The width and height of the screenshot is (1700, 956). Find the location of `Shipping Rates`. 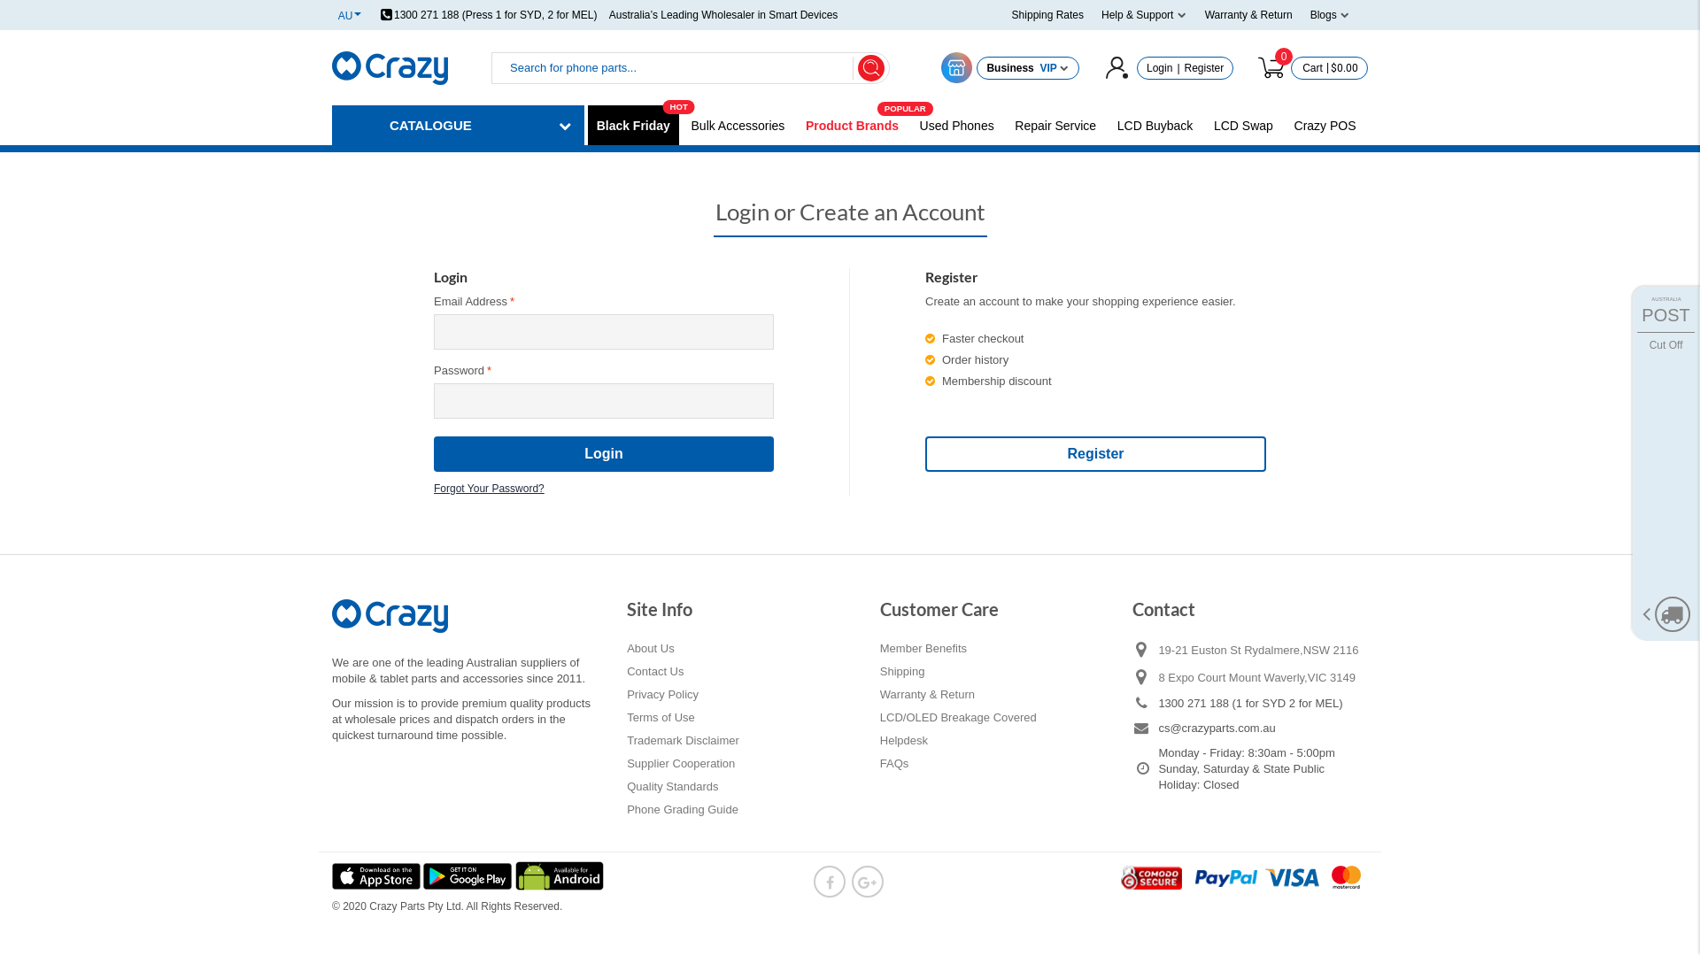

Shipping Rates is located at coordinates (1048, 15).